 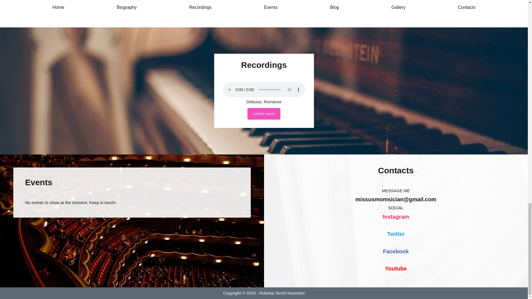 What do you see at coordinates (264, 114) in the screenshot?
I see `Listen more` at bounding box center [264, 114].